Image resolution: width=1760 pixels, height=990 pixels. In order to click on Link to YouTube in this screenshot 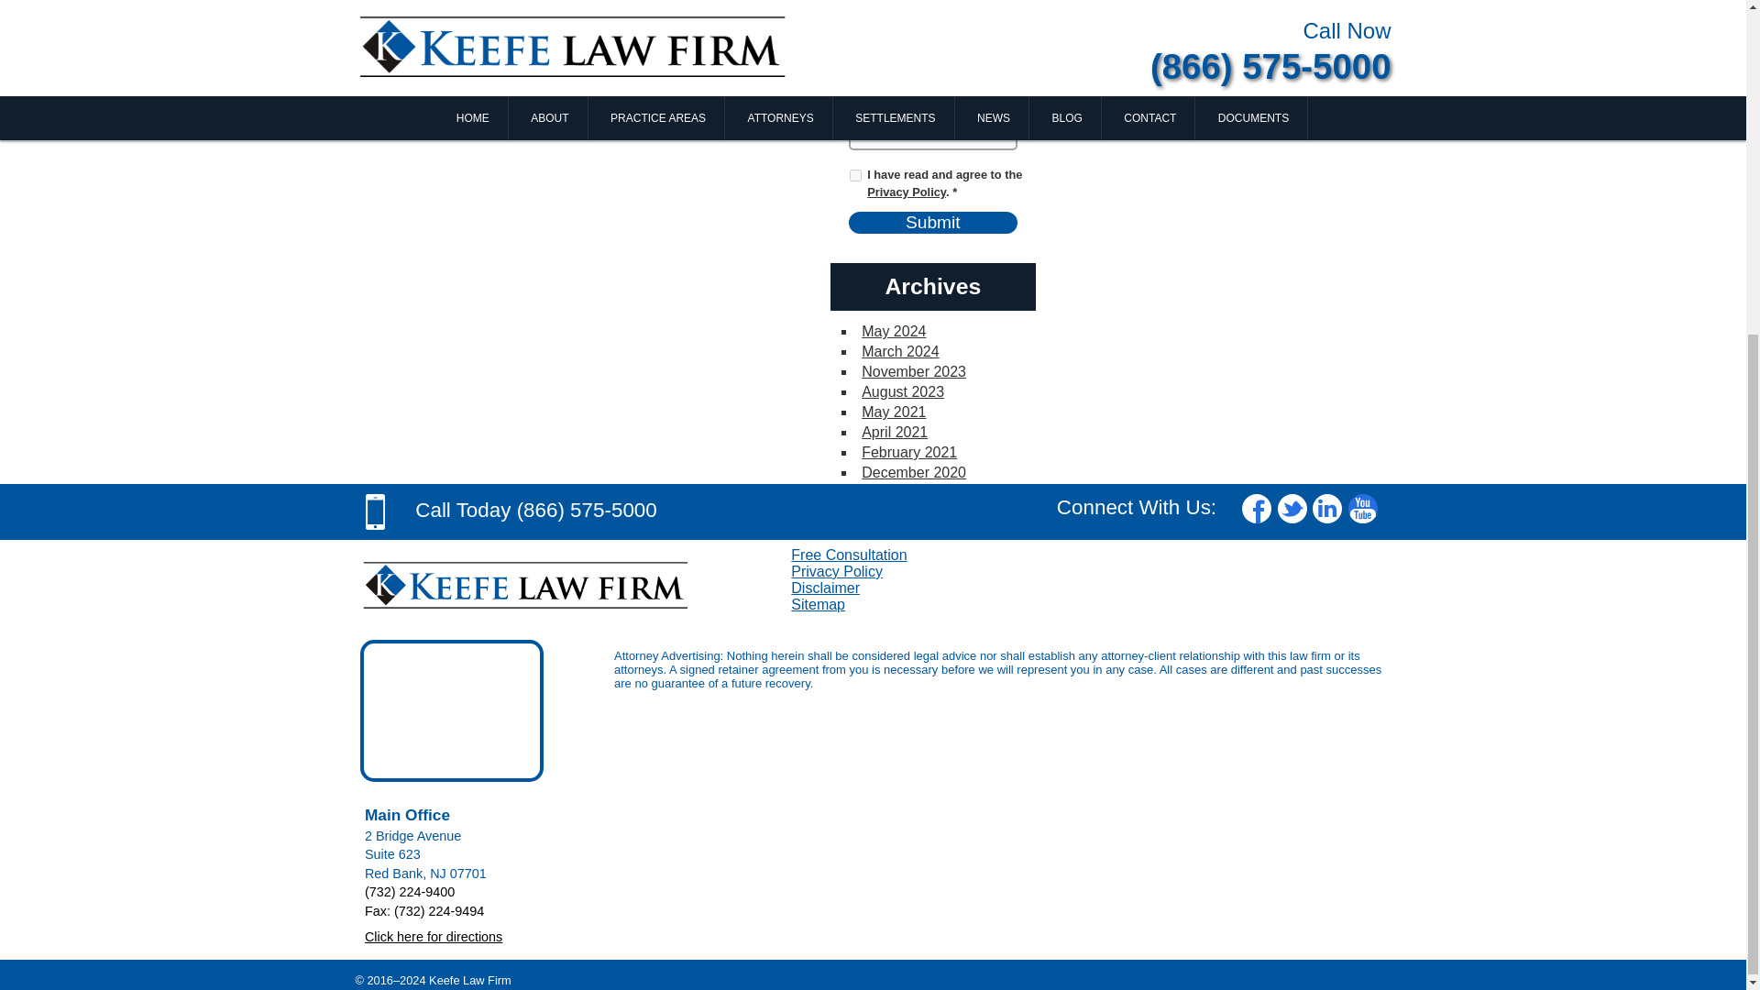, I will do `click(1362, 508)`.